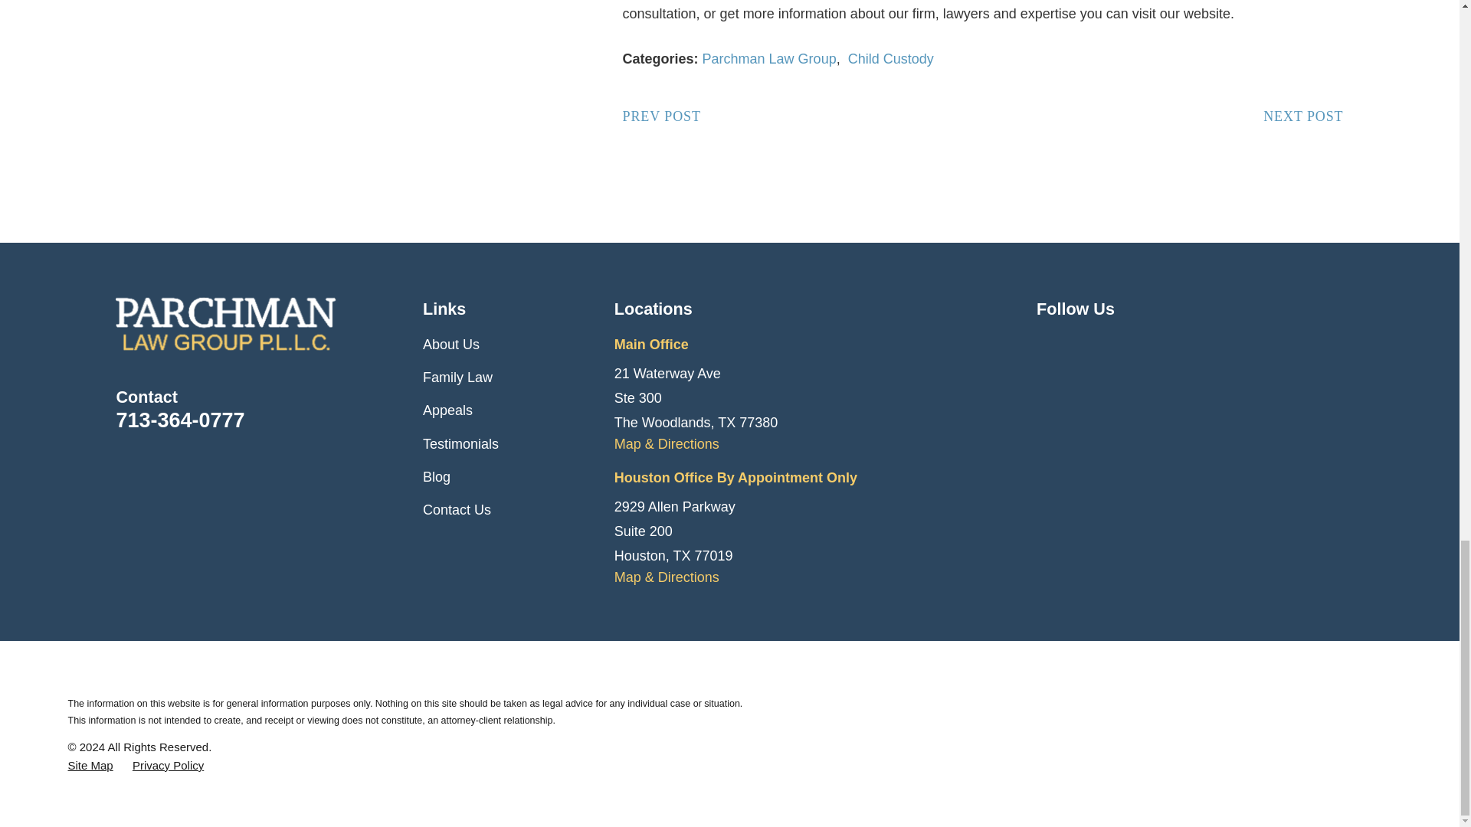  I want to click on Parchman Law Group P.L.L.C., so click(226, 324).